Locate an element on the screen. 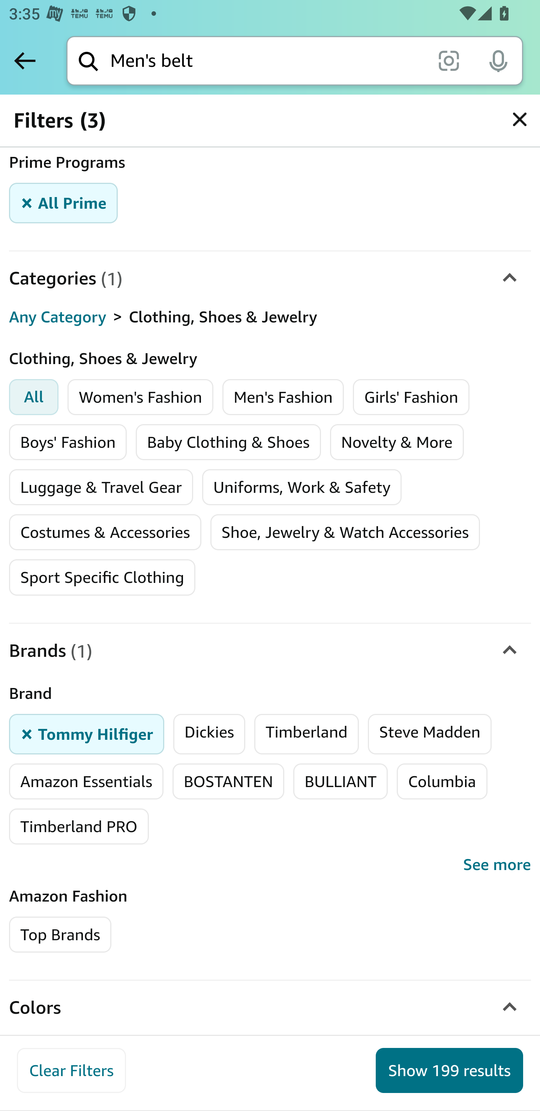 This screenshot has height=1111, width=540. Free Shipping by Amazon is located at coordinates (111, 116).